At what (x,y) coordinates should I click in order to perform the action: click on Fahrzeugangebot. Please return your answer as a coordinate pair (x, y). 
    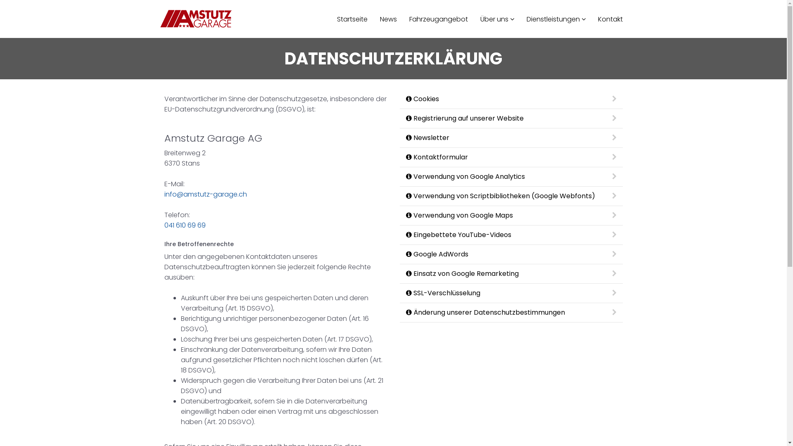
    Looking at the image, I should click on (439, 19).